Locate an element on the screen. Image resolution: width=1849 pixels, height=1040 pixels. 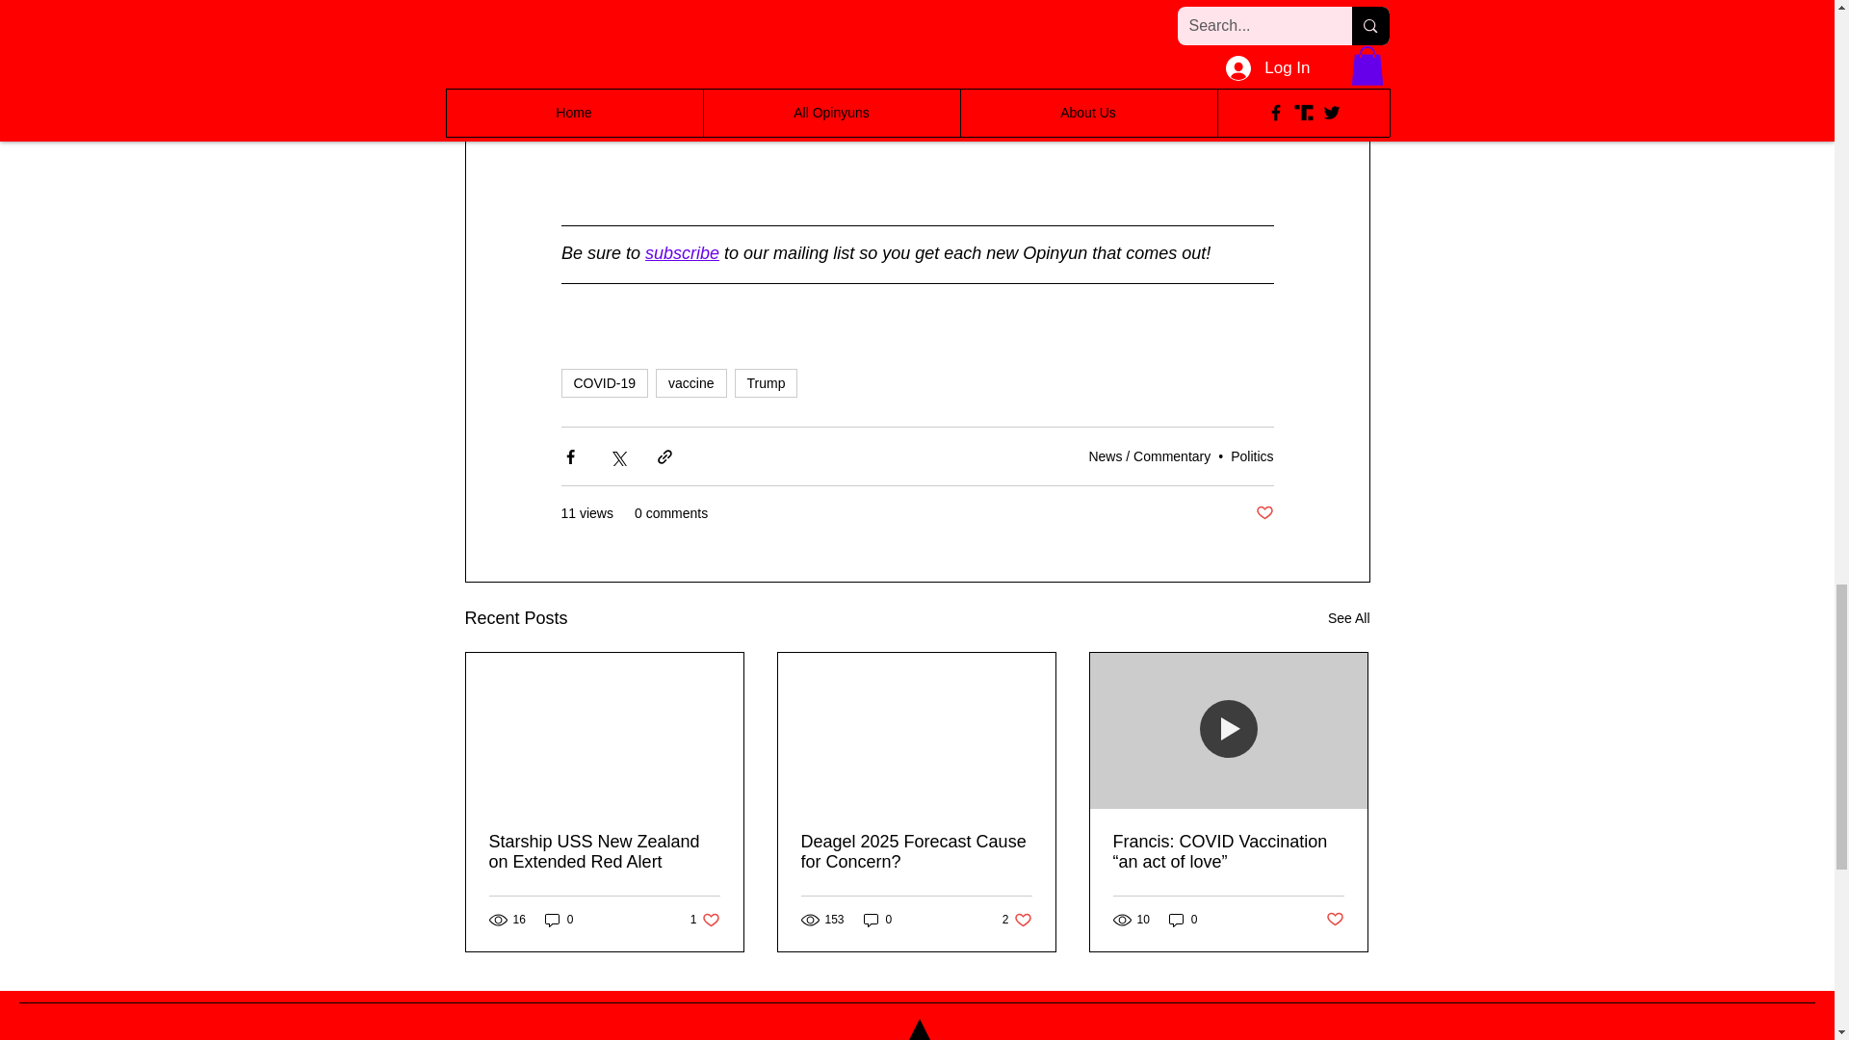
Trump is located at coordinates (767, 383).